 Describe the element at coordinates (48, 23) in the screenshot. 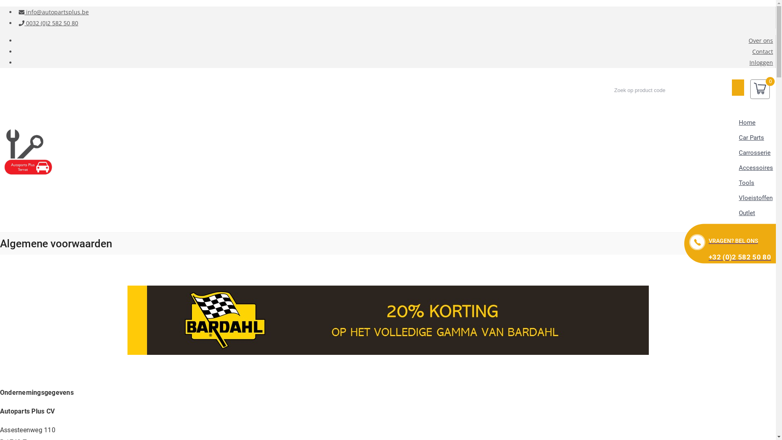

I see `0032 (0)2 582 50 80` at that location.